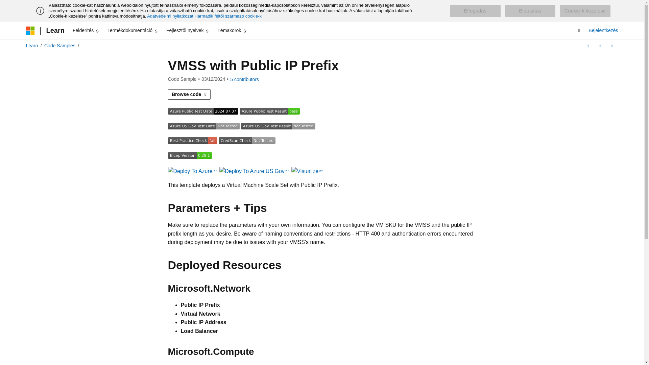  I want to click on View all contributors, so click(245, 79).